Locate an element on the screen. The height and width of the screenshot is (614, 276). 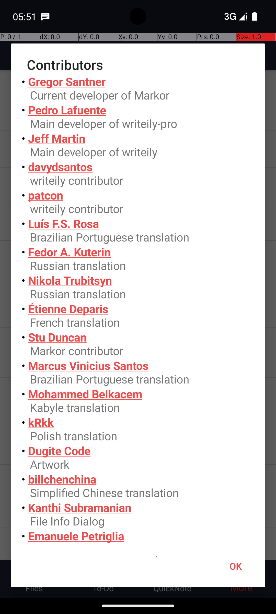
• Gregor Santner
   Current developer of Markor
• Pedro Lafuente
   Main developer of writeily-pro
• Jeff Martin
   Main developer of writeily
• davydsantos
   writeily contributor
• patcon
   writeily contributor
• Luís F.S. Rosa
   Brazilian Portuguese translation
• Fedor A. Kuterin
   Russian translation
• Nikola Trubitsyn
   Russian translation
• Étienne Deparis
   French translation
• Stu Duncan
   Markor contributor
• Marcus Vinicius Santos
   Brazilian Portuguese translation
• Mohammed Belkacem
   Kabyle translation
• kRkk
   Polish translation
• Dugite Code
   Artwork
• billchenchina
   Simplified Chinese translation
• Kanthi Subramanian
   File Info Dialog
• Emanuele Petriglia
   Italian translation
• Tiago Danin
   Brazilian Portuguese translation
• Jesica Chu
   Spanish and Traiditonal Chinese translation
• Ankush S Shetkar
   Added Chrome custom tabs for urls
• Lars Pontoppidan
   Danish translation
• Amaya Lim
   Improve project description
• Jawkwon Im
   Add keep screen on
• Mark Goldman
   Added sorting for todo.txt, improved wiki
• natanelho
   Hebrew translation
• Alexander Sachse
   Added simple word counter
• Kyle Phelps
   Added functionality to share multiple files from file browser
• Vladislav Glinsky
   Ukrainian/Russian translations
• David Hebbeker
   Added tooltips for text actions.
• Harshad Srinivasan
   Added functionality to handle leading spaces in lists.
• Niels
   Added encryption for textfile contents.
• Helguli
   Added fast scroll to editor.
• Patricia Heimfarth
   Added checkbox for todo completion date
• Peter Schwede
   Added Zim-Wiki support.
• Frederic Jacob
   Added Zim-Wiki highlighting, text actions, view mode, page creation.
• Winston Feng
   Support spaces in URL.
• k3b
   Added CSV-Support.
 is located at coordinates (138, 310).